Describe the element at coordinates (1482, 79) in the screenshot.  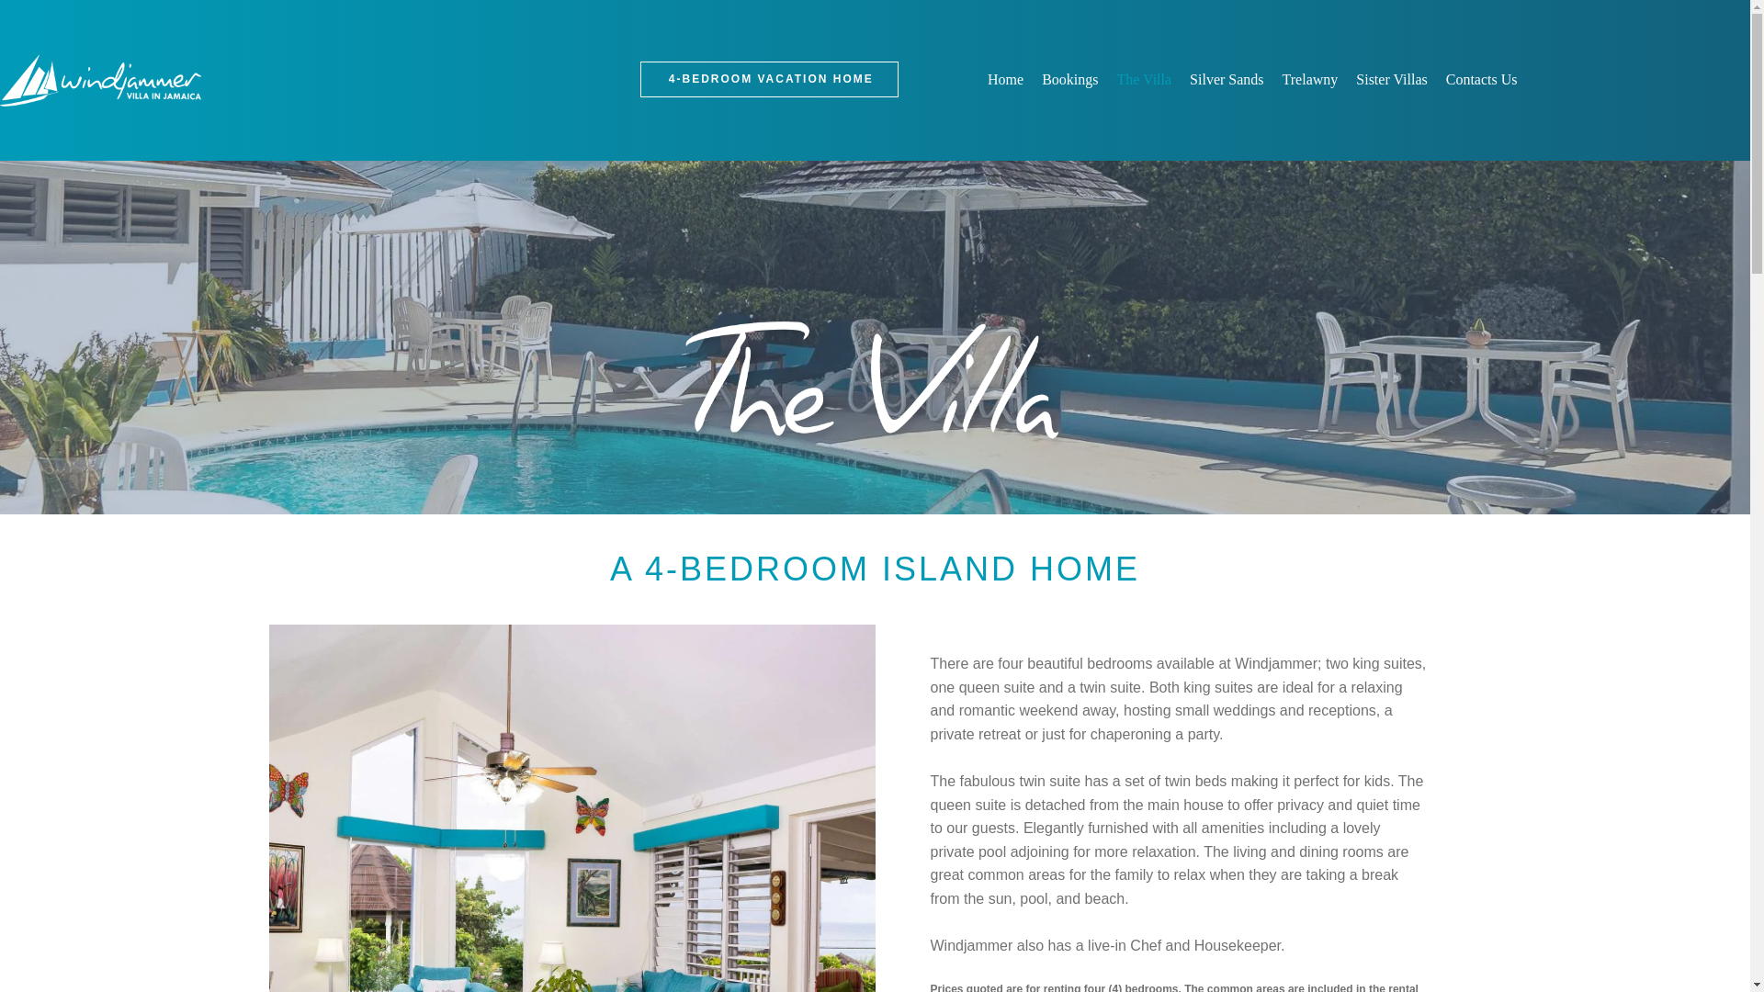
I see `Contacts Us` at that location.